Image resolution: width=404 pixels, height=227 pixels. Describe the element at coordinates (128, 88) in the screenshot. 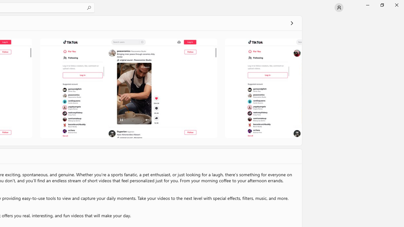

I see `Screenshot 2` at that location.